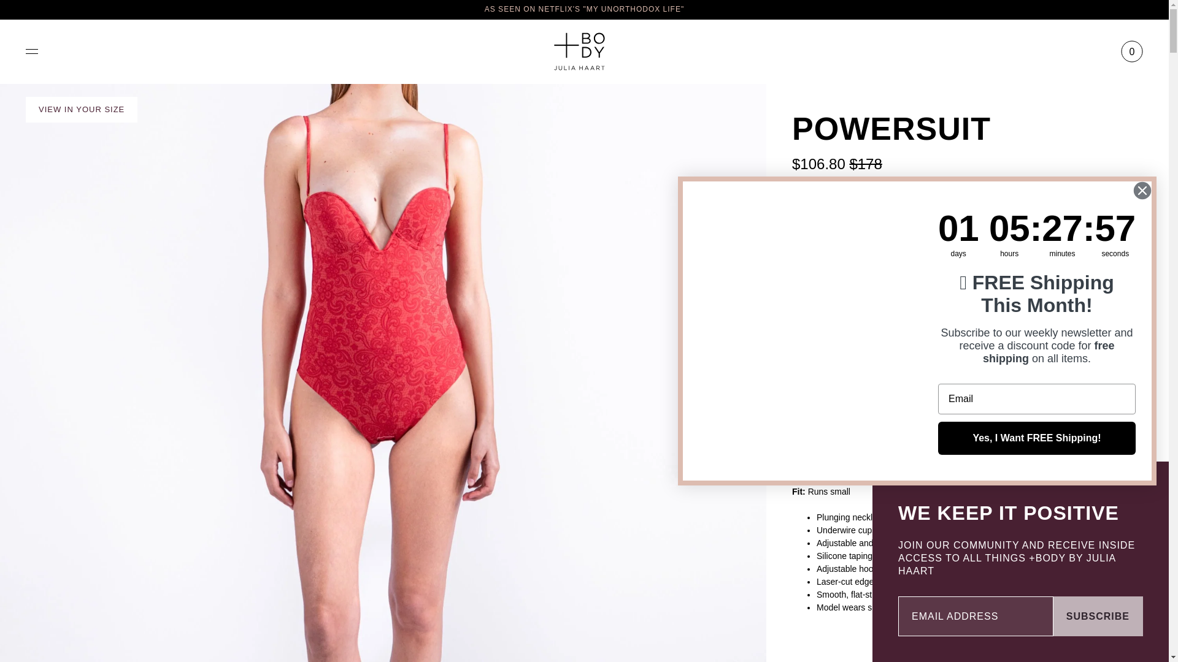 Image resolution: width=1178 pixels, height=662 pixels. What do you see at coordinates (1098, 616) in the screenshot?
I see `SUBSCRIBE` at bounding box center [1098, 616].